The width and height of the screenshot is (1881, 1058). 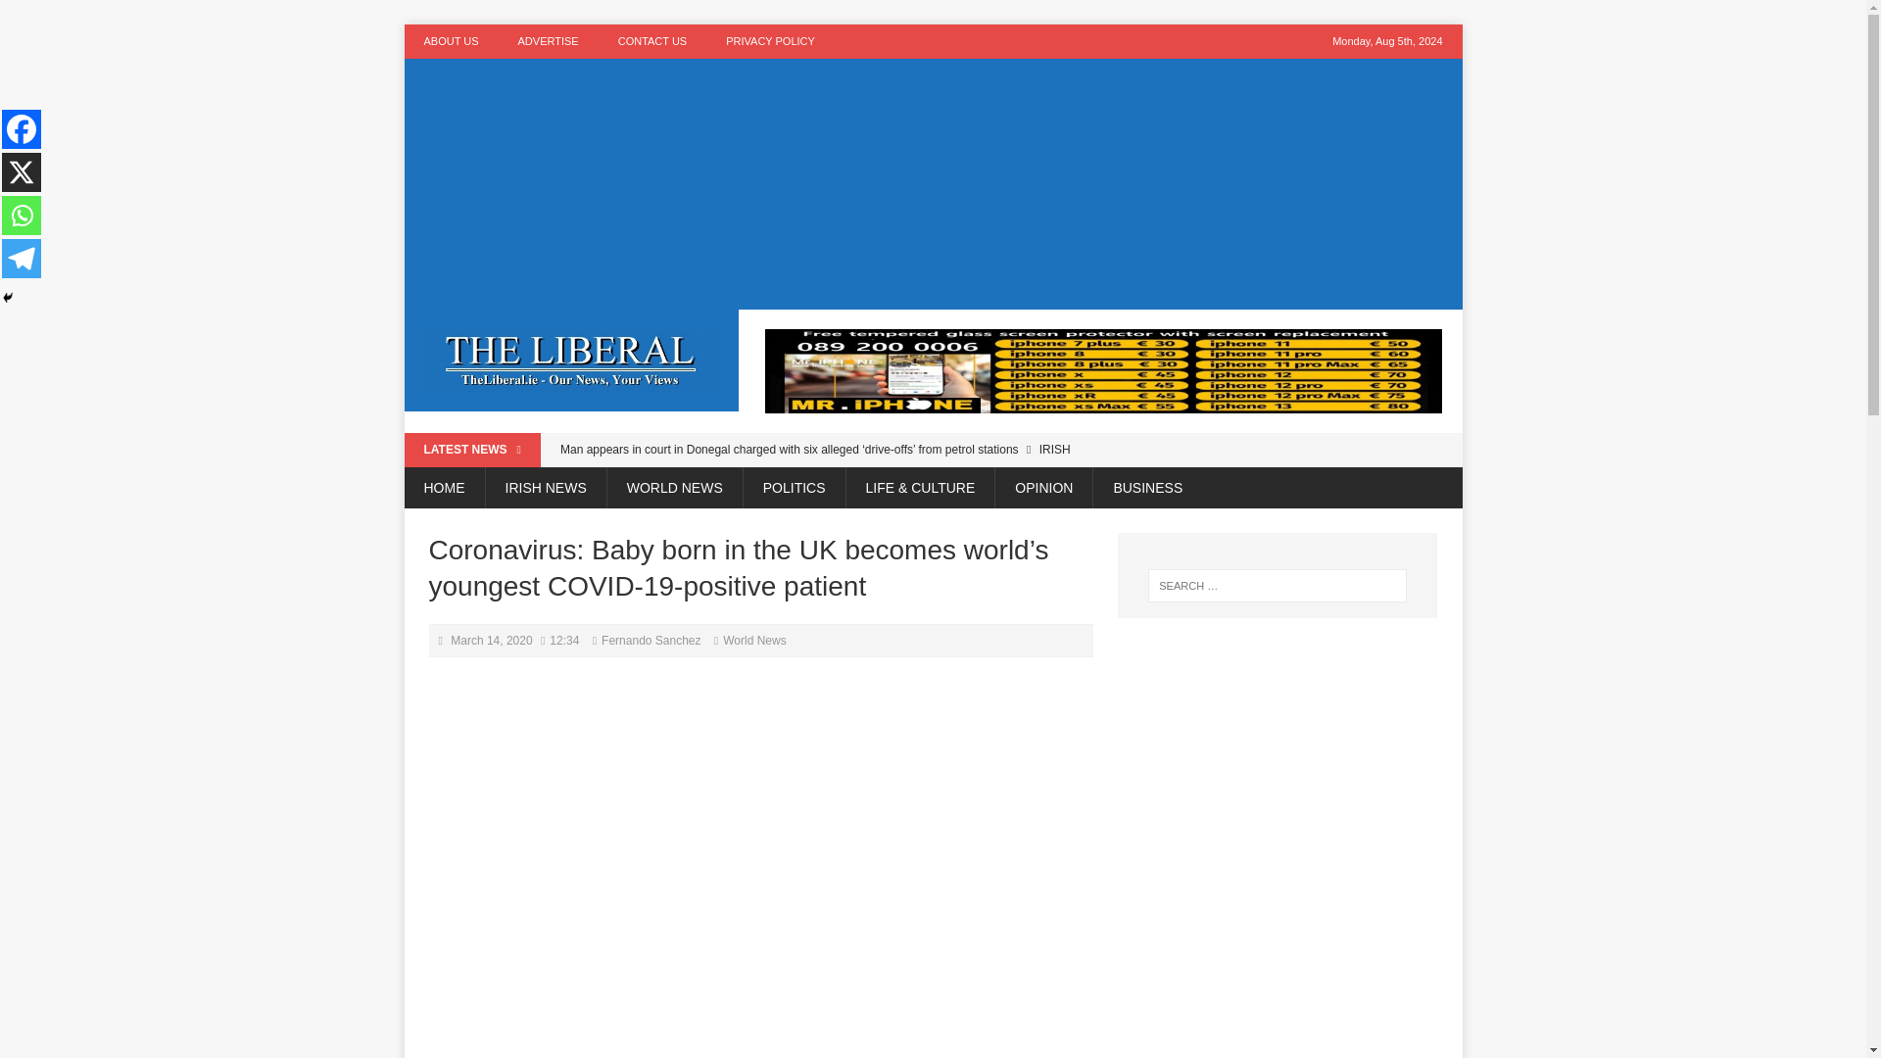 I want to click on X, so click(x=22, y=171).